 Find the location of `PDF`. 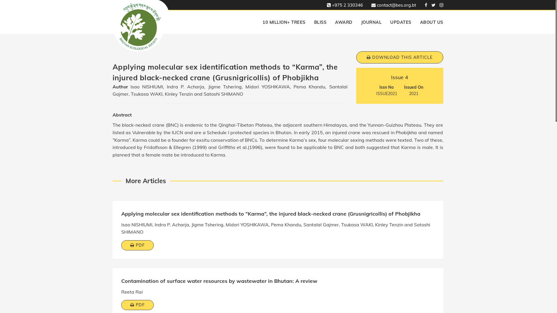

PDF is located at coordinates (138, 305).